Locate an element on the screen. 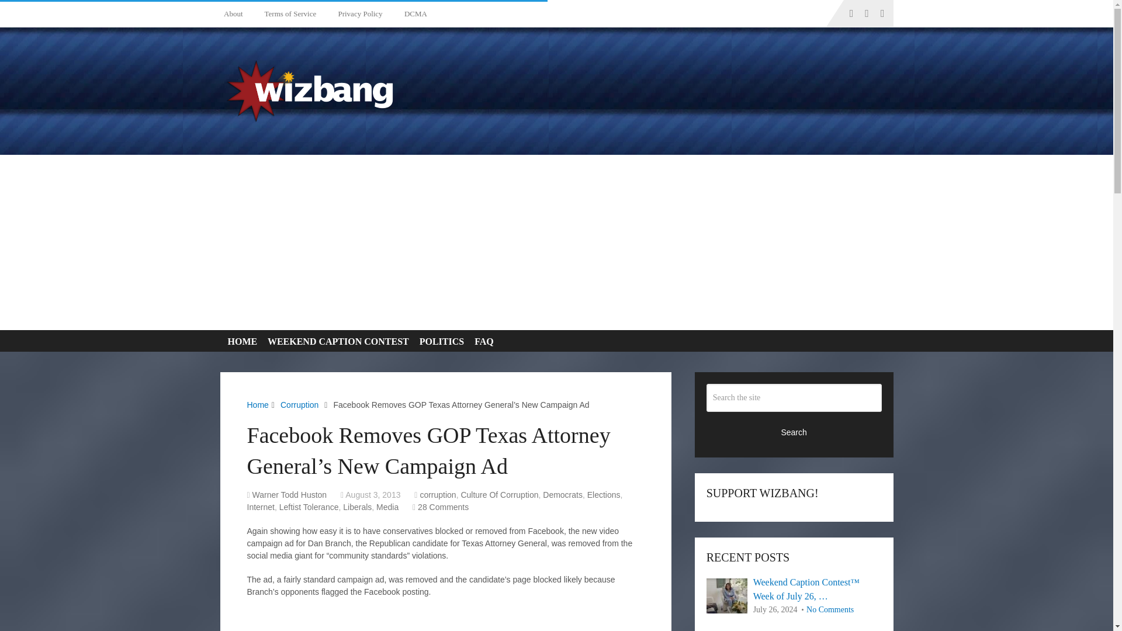 This screenshot has height=631, width=1122. View all posts in Internet is located at coordinates (260, 507).